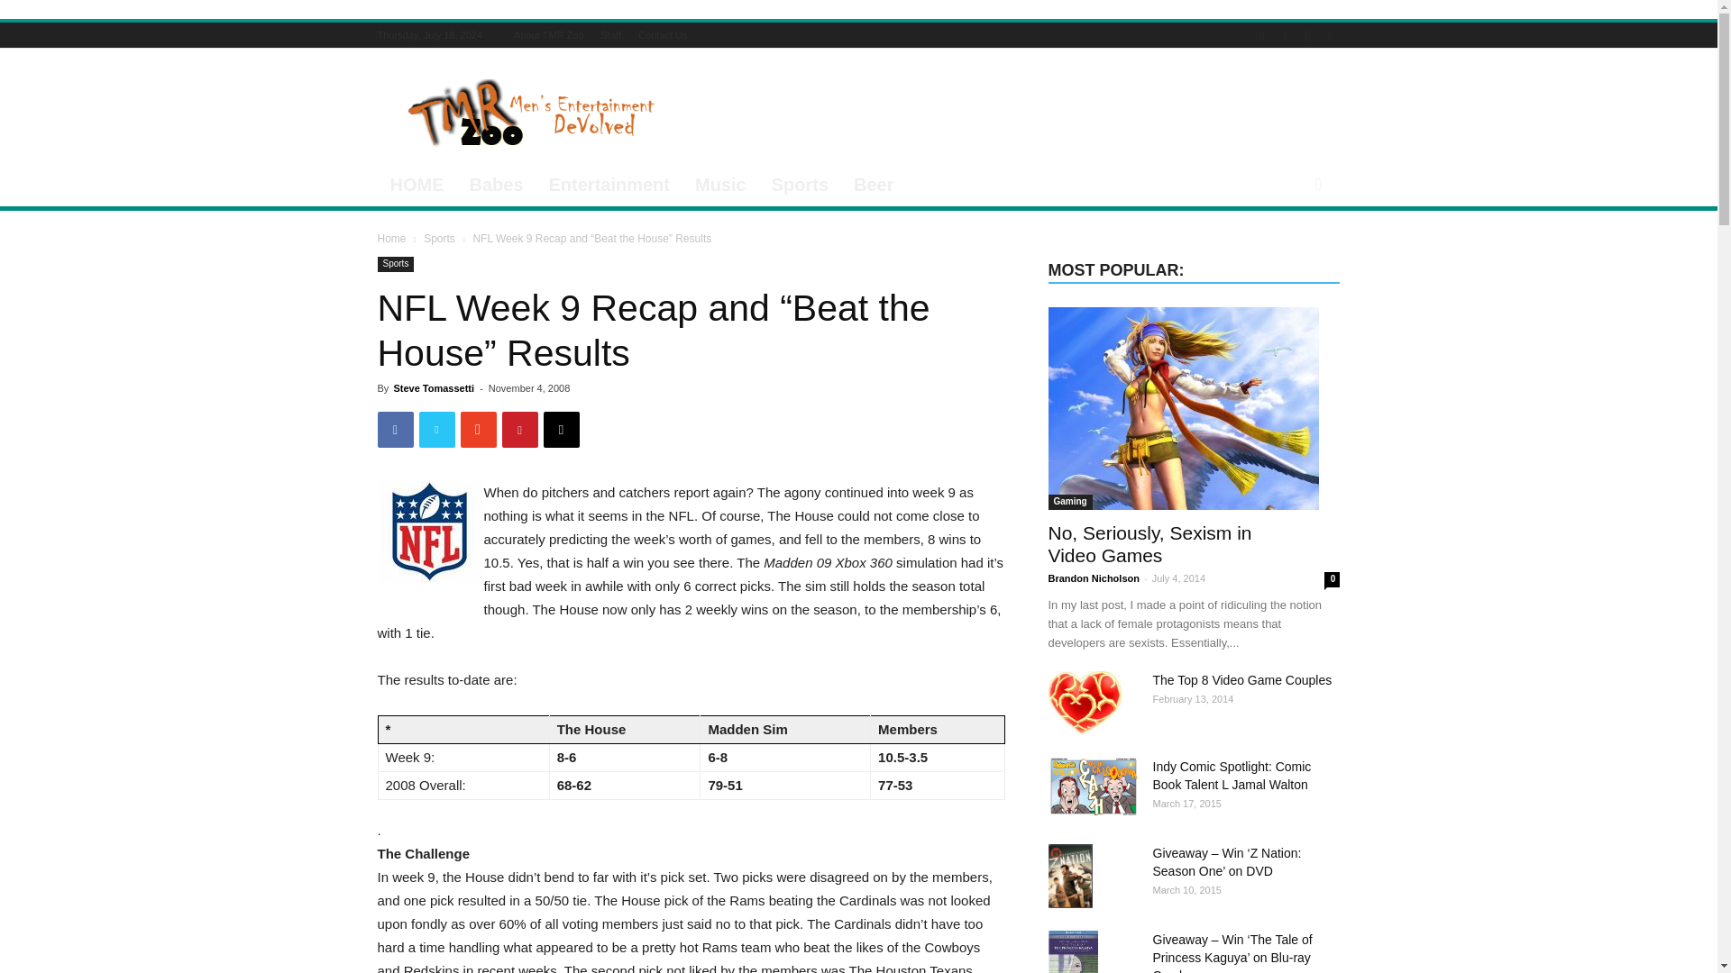 This screenshot has height=973, width=1731. I want to click on Sports, so click(439, 239).